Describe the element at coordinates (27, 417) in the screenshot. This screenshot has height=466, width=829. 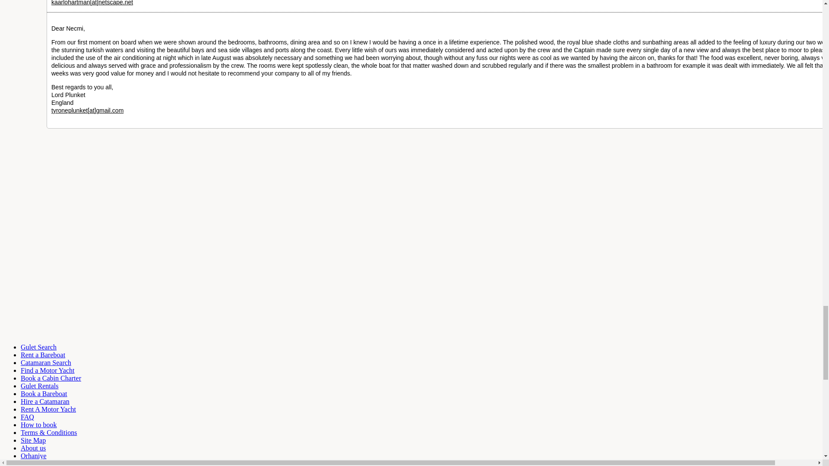
I see `FAQ` at that location.